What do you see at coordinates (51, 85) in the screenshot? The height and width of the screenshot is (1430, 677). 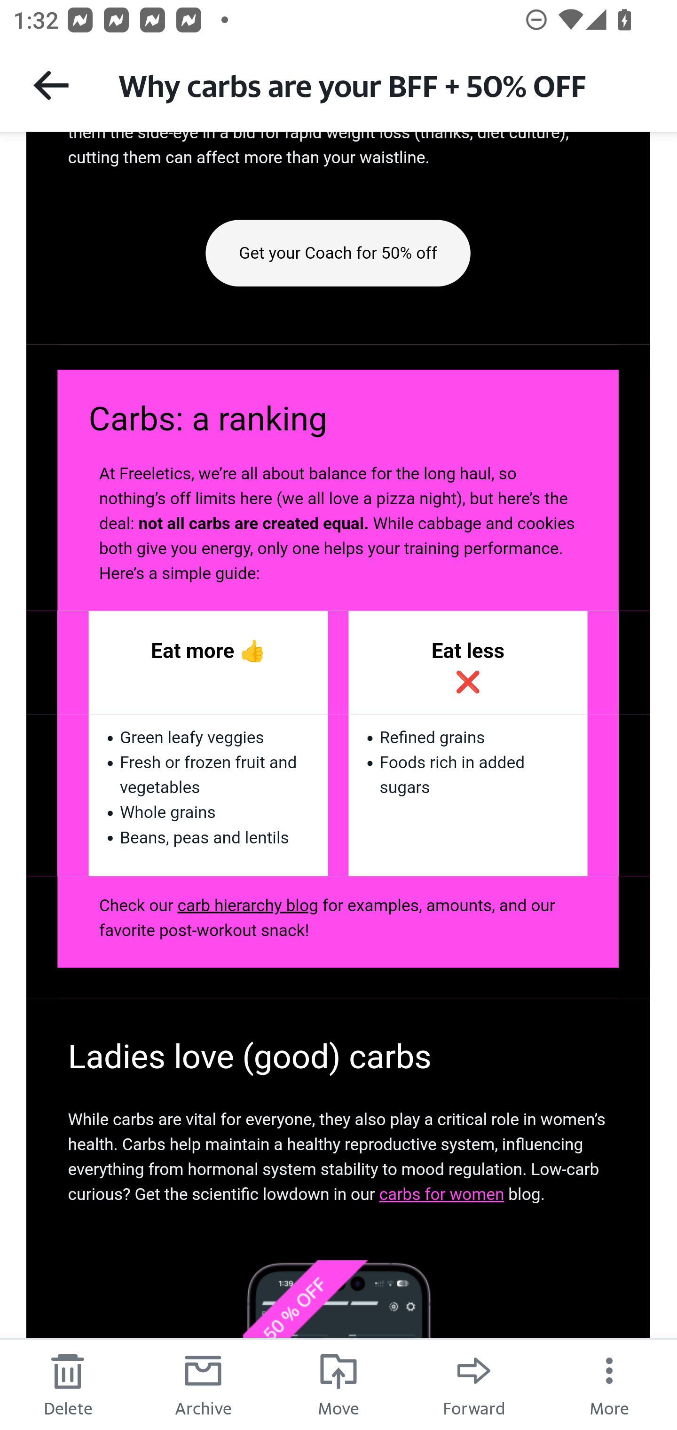 I see `Back` at bounding box center [51, 85].